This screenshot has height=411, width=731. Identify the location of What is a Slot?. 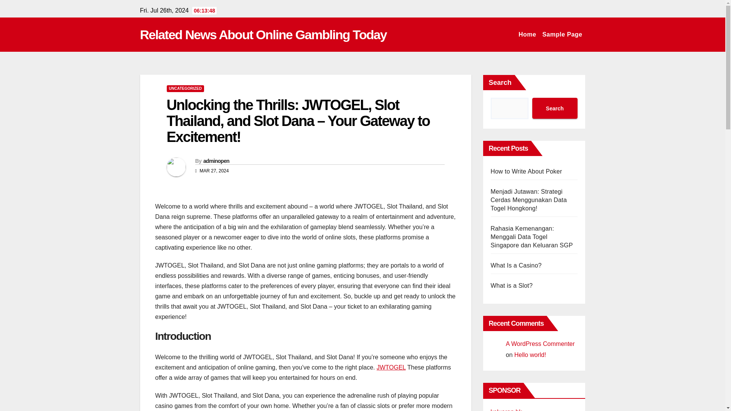
(512, 285).